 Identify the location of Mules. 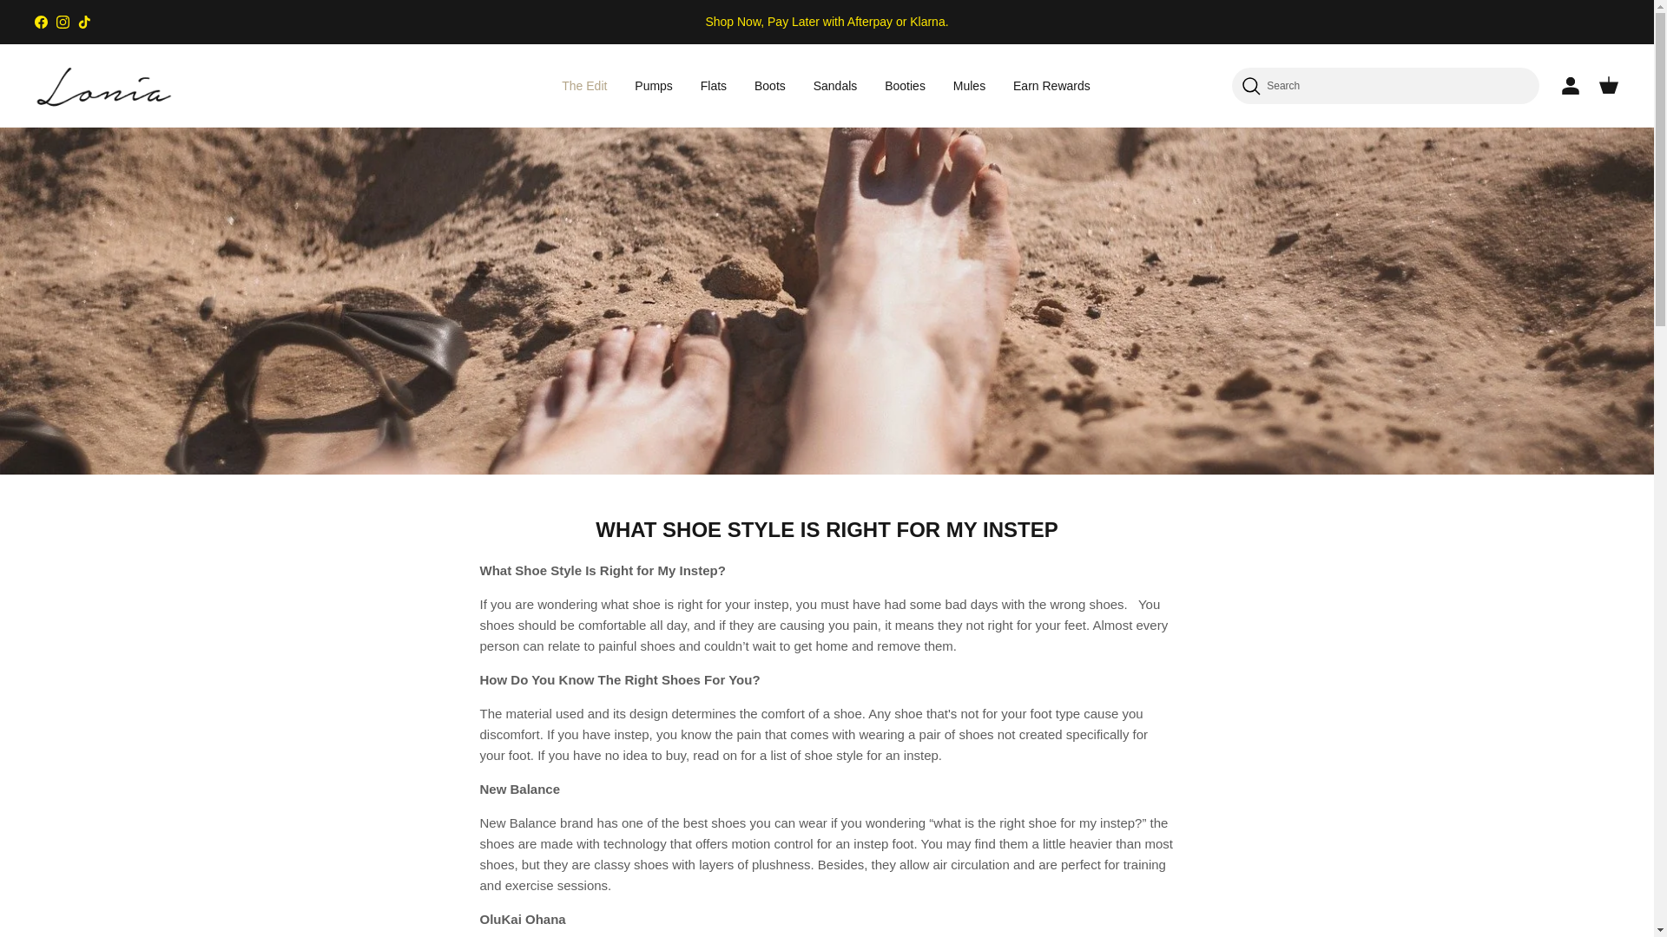
(969, 85).